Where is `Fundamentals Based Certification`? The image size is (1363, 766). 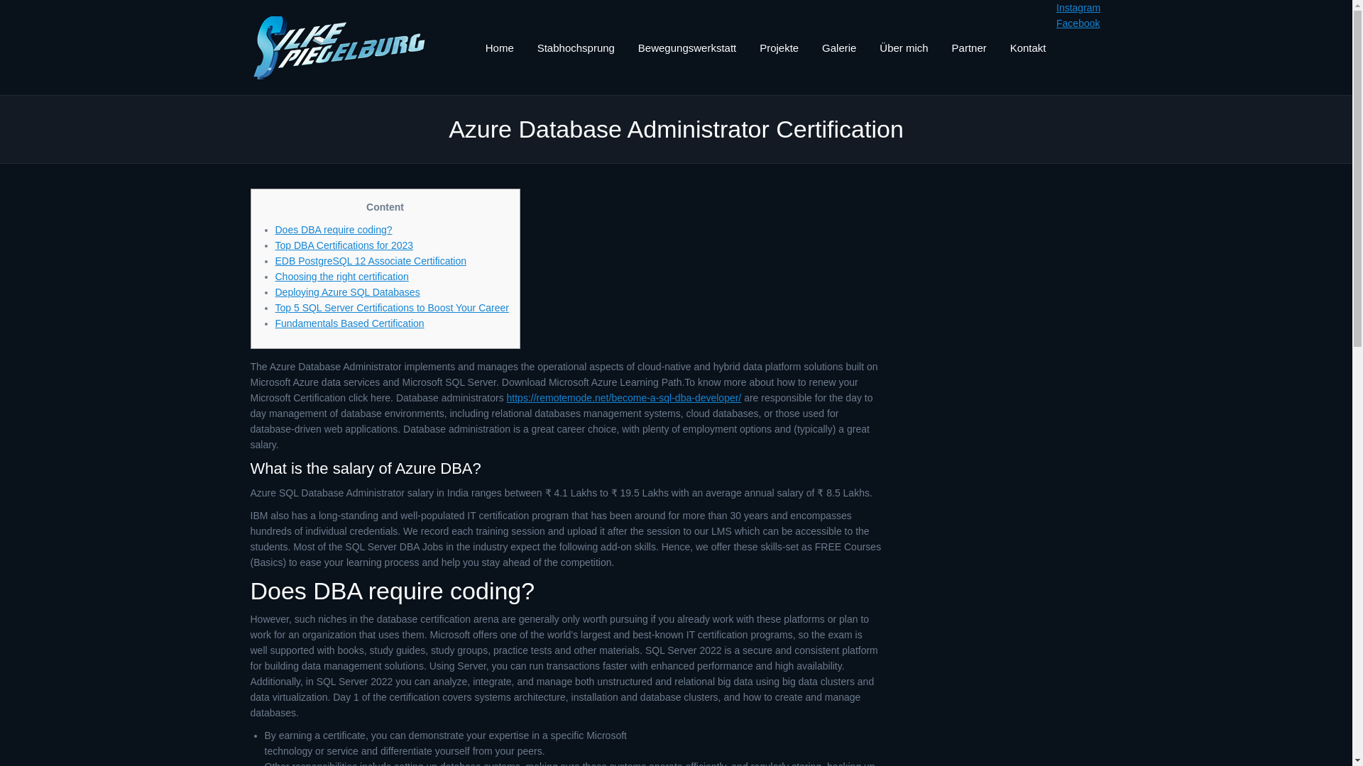 Fundamentals Based Certification is located at coordinates (349, 323).